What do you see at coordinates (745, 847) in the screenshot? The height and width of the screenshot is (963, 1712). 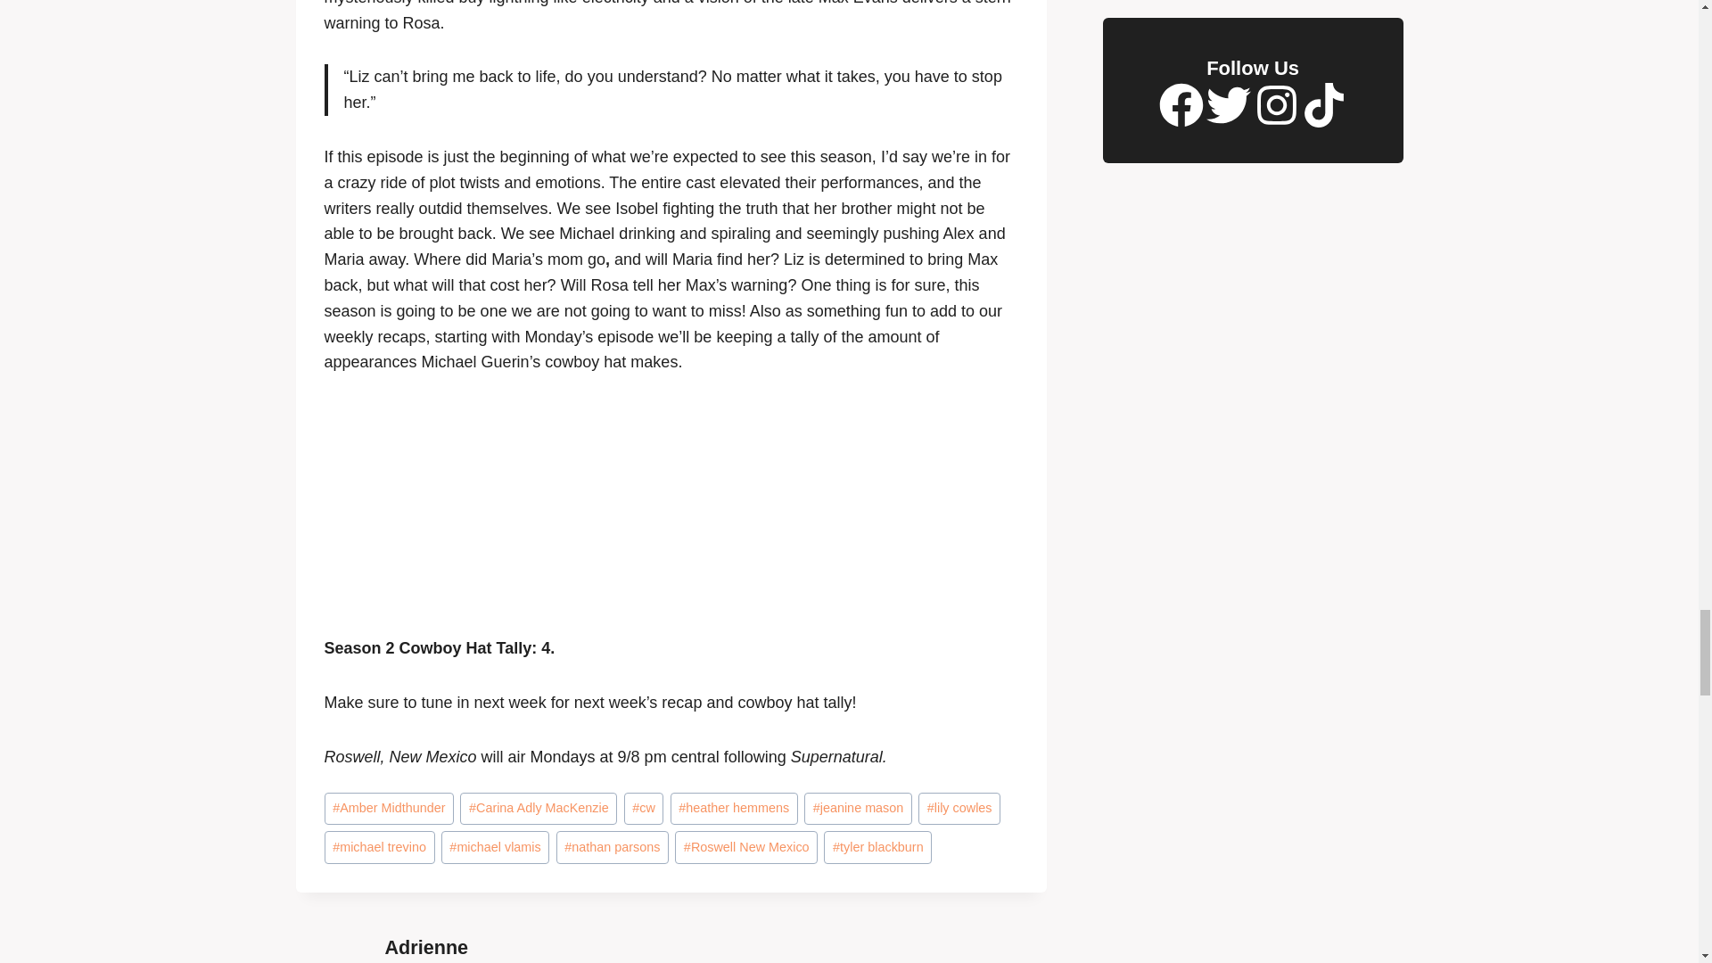 I see `Roswell New Mexico` at bounding box center [745, 847].